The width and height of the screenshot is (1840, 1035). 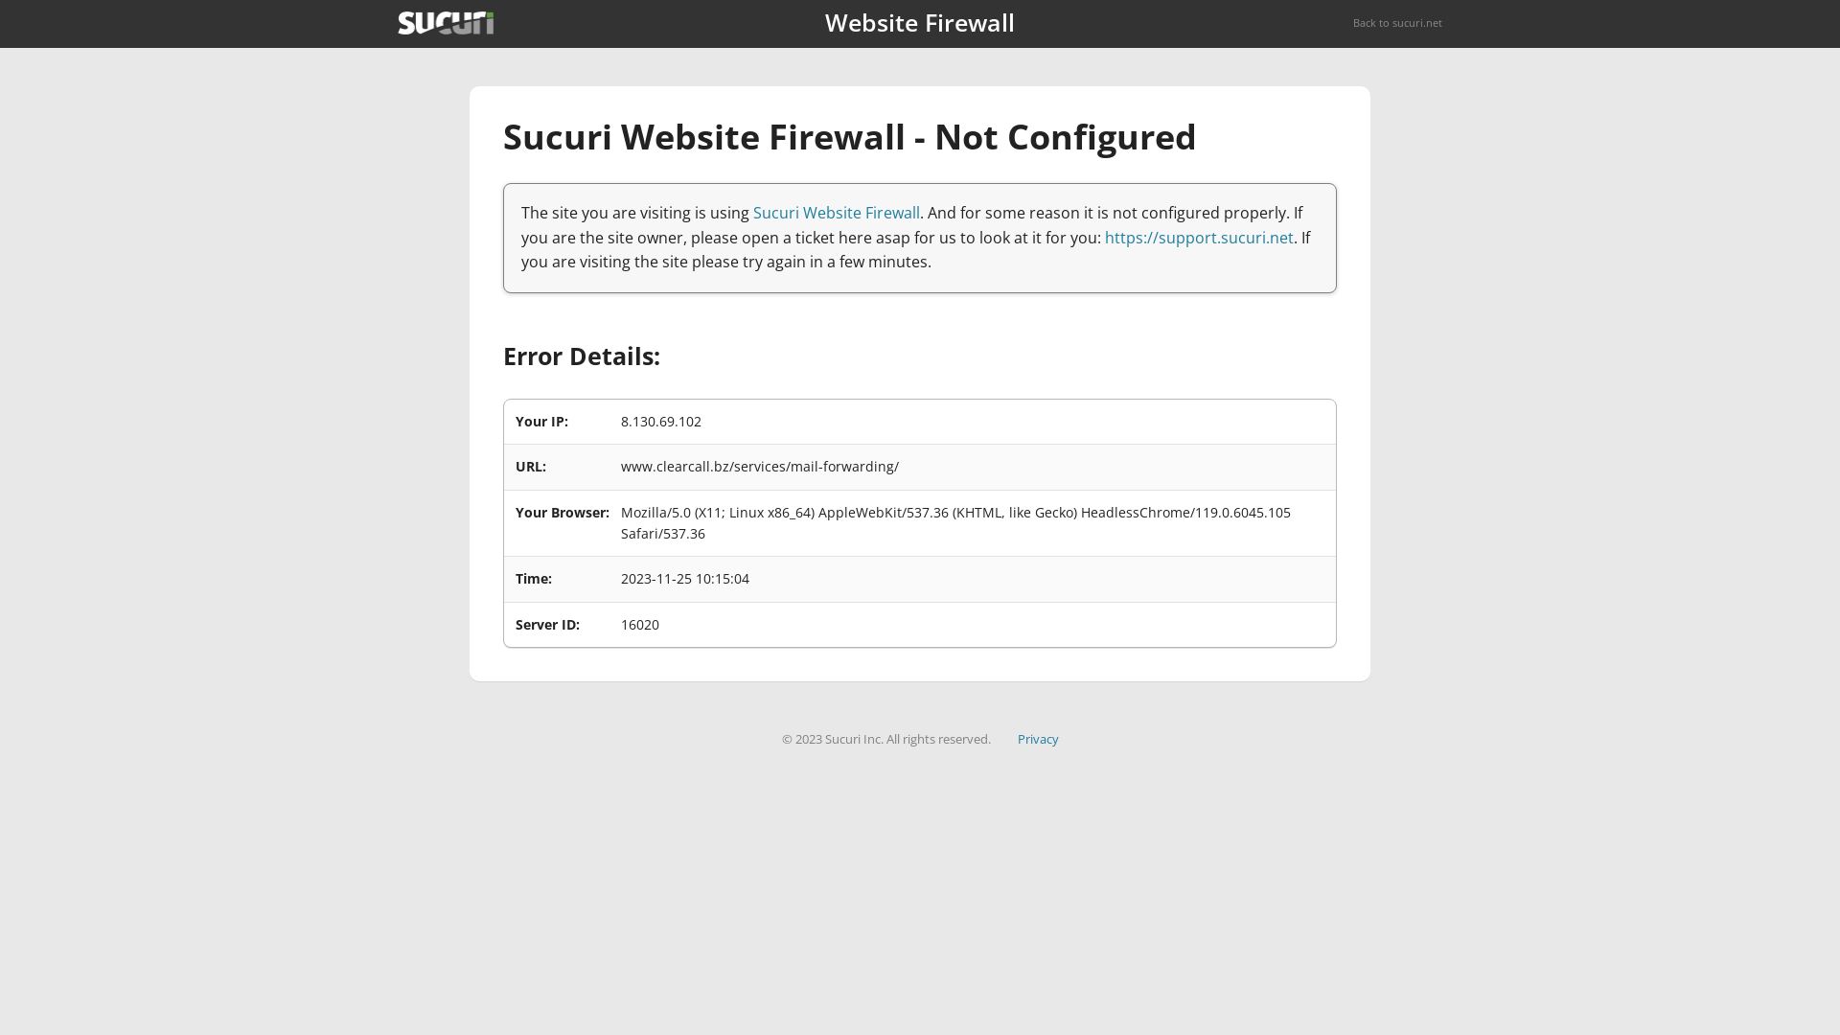 I want to click on Back to sucuri.net, so click(x=1397, y=23).